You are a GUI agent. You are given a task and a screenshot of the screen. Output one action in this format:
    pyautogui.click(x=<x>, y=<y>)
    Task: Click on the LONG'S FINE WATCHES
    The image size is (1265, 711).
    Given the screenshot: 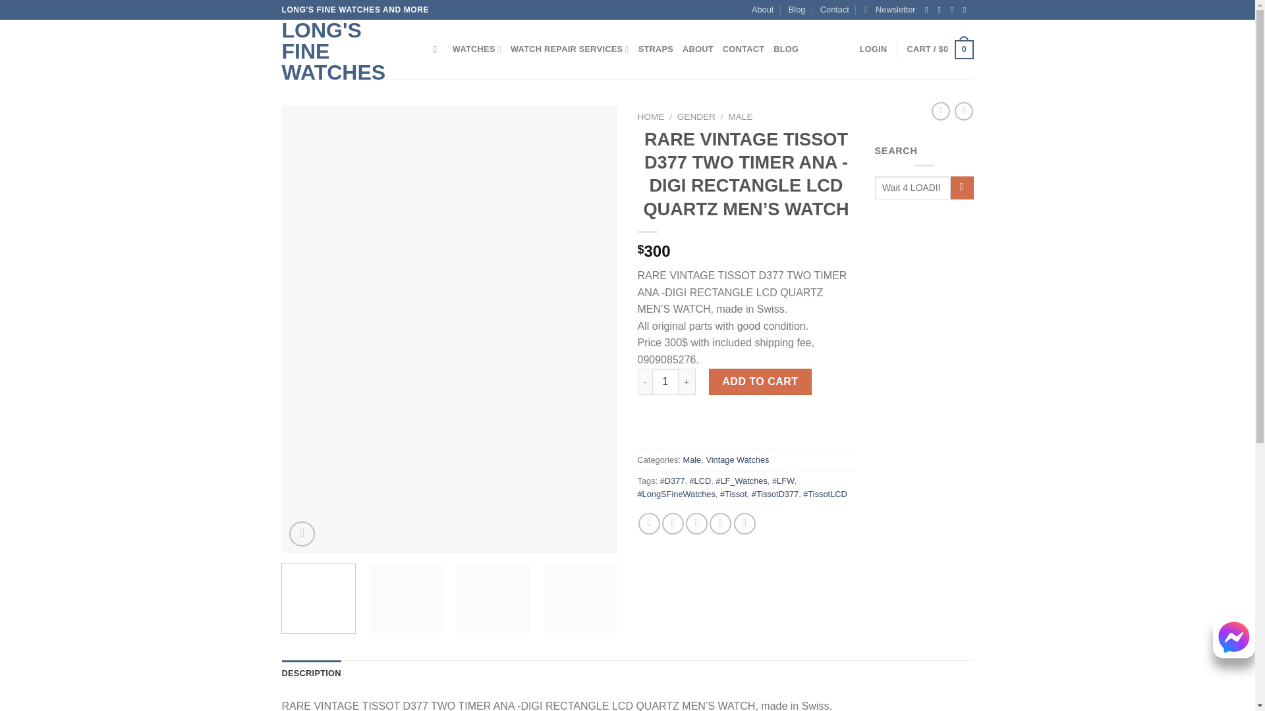 What is the action you would take?
    pyautogui.click(x=348, y=51)
    